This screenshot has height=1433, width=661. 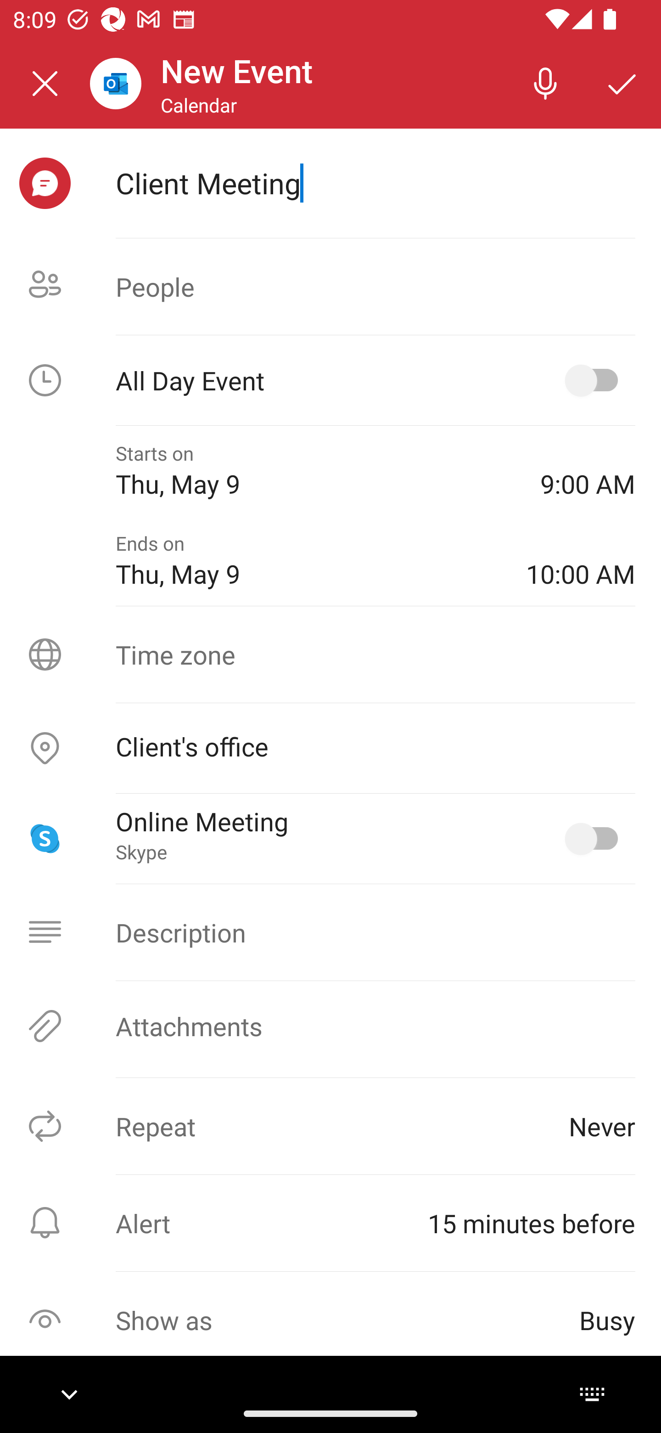 What do you see at coordinates (308, 561) in the screenshot?
I see `Ends on Thu, May 9` at bounding box center [308, 561].